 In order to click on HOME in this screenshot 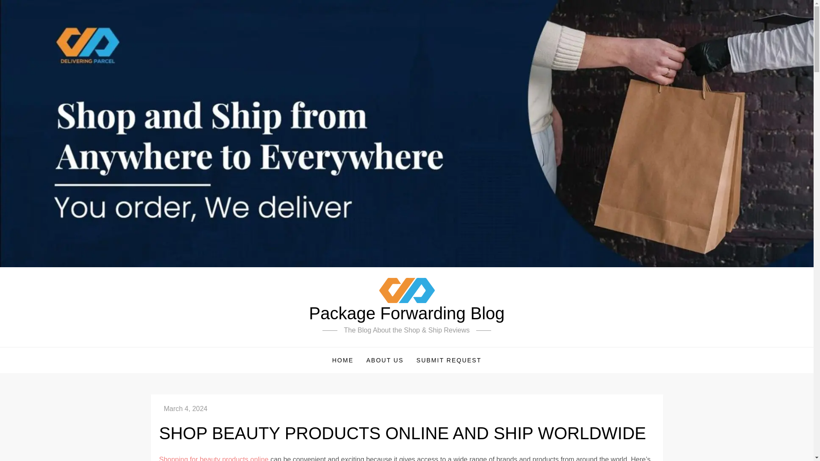, I will do `click(343, 360)`.